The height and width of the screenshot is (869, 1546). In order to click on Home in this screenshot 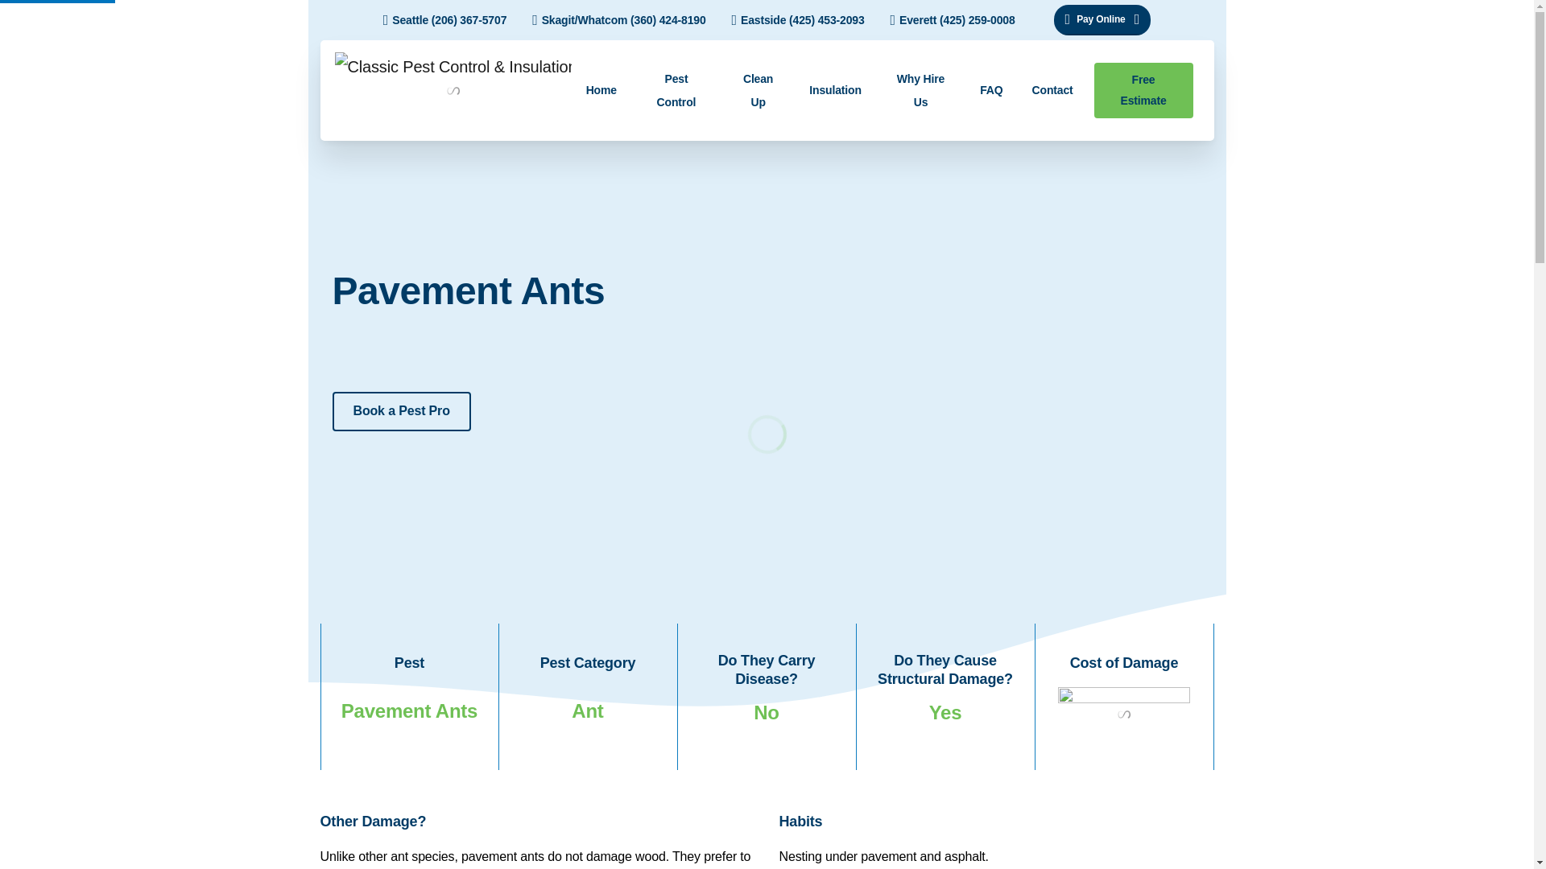, I will do `click(601, 90)`.